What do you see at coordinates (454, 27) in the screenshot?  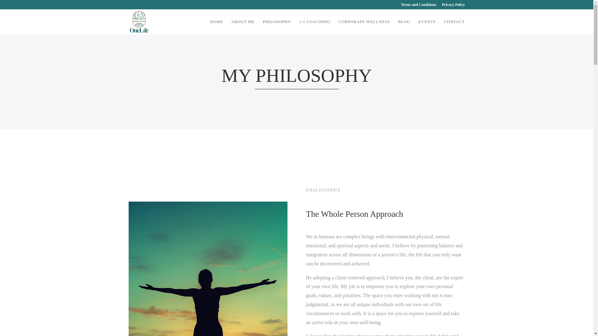 I see `CONTACT` at bounding box center [454, 27].